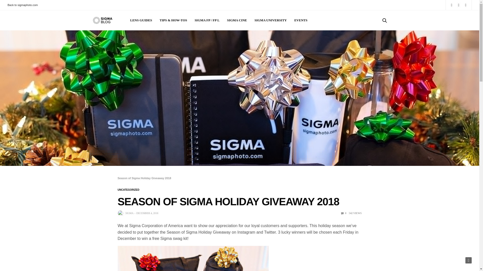  I want to click on SIGMA CINE, so click(237, 20).